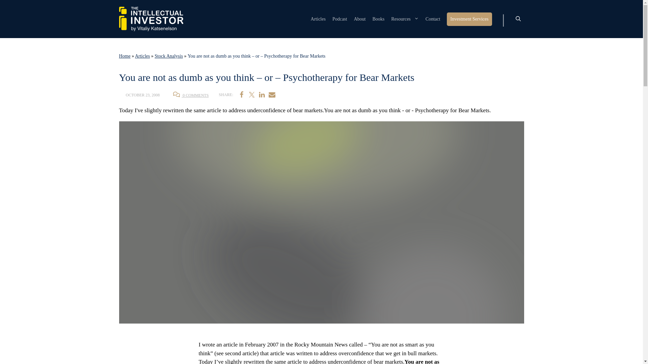 The width and height of the screenshot is (648, 364). I want to click on Investment Services, so click(469, 19).